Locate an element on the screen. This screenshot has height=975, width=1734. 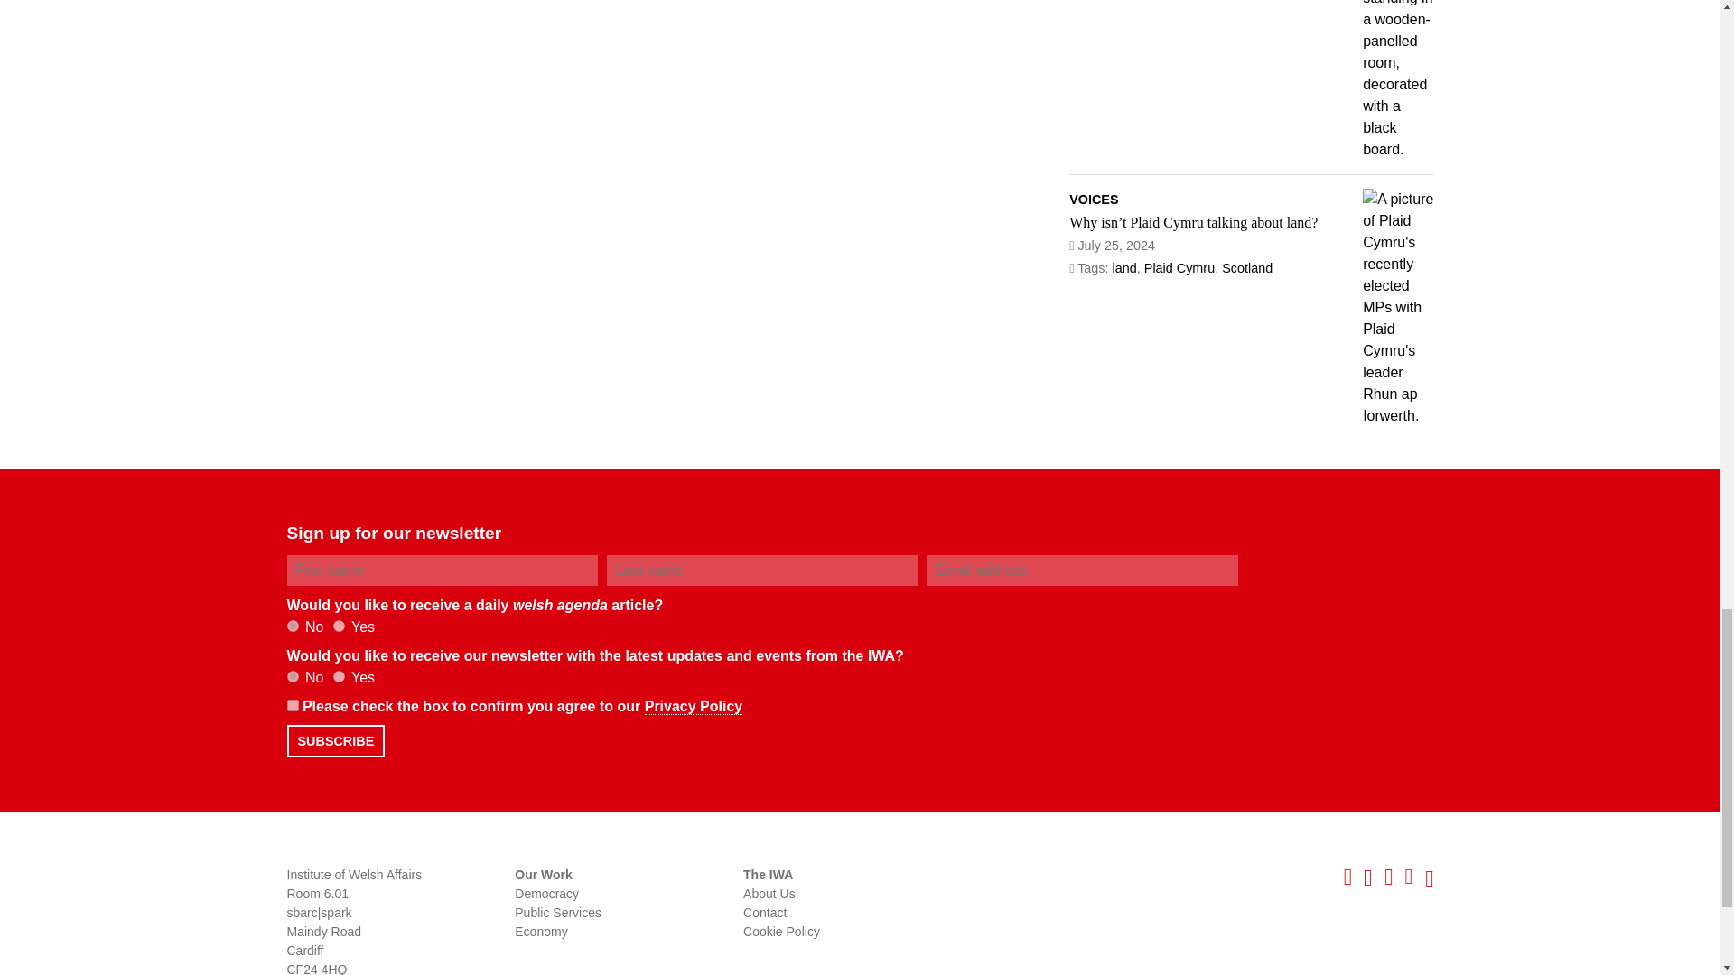
Subscribe is located at coordinates (336, 741).